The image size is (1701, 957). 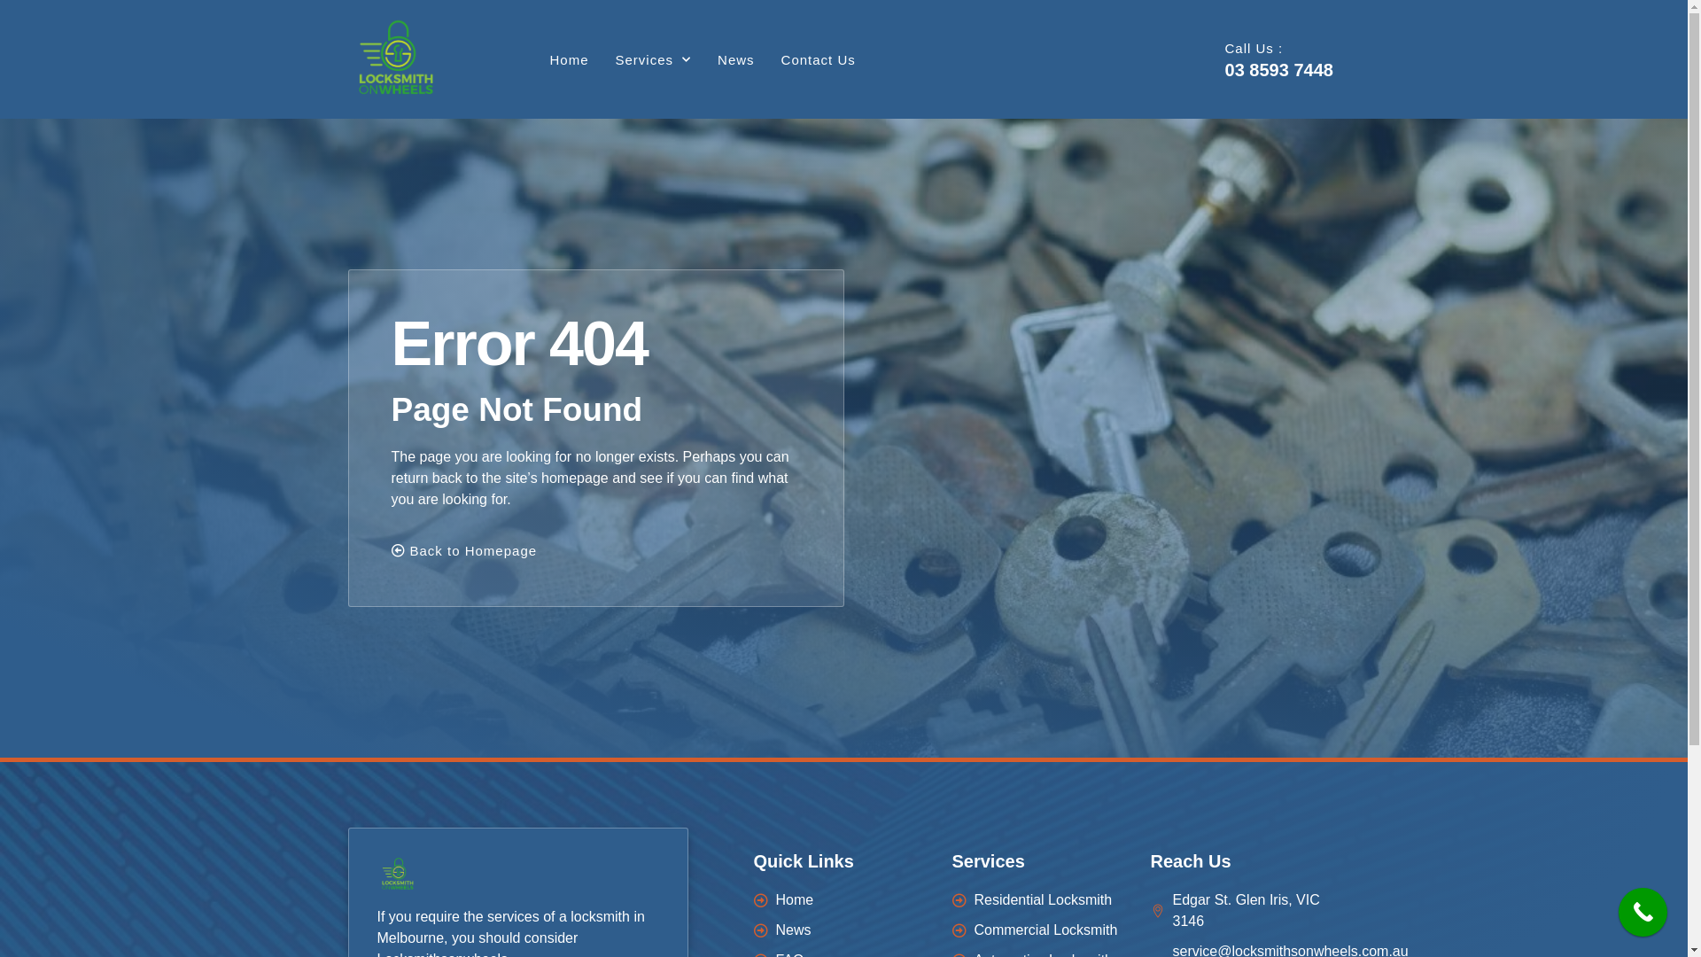 What do you see at coordinates (843, 900) in the screenshot?
I see `Home` at bounding box center [843, 900].